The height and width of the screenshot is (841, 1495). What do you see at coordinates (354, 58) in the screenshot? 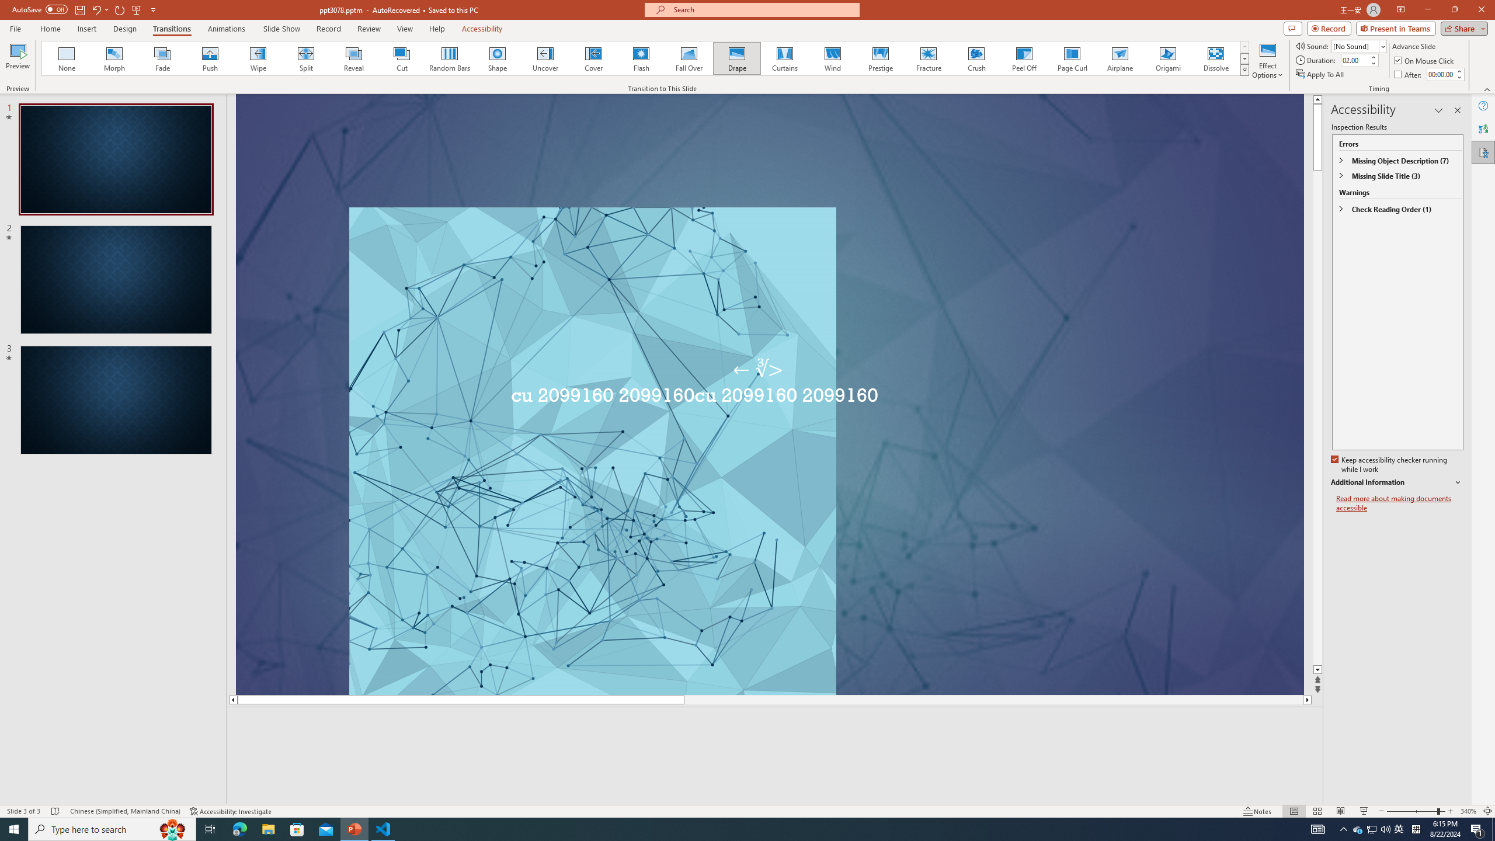
I see `Reveal` at bounding box center [354, 58].